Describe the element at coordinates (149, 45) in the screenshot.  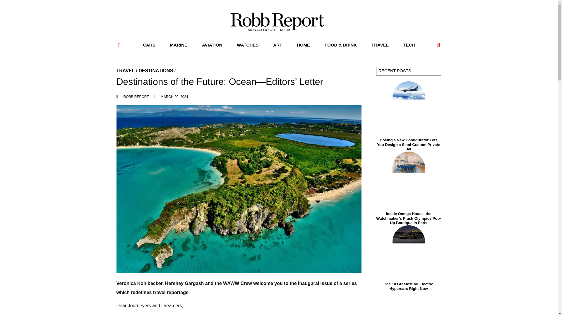
I see `CARS` at that location.